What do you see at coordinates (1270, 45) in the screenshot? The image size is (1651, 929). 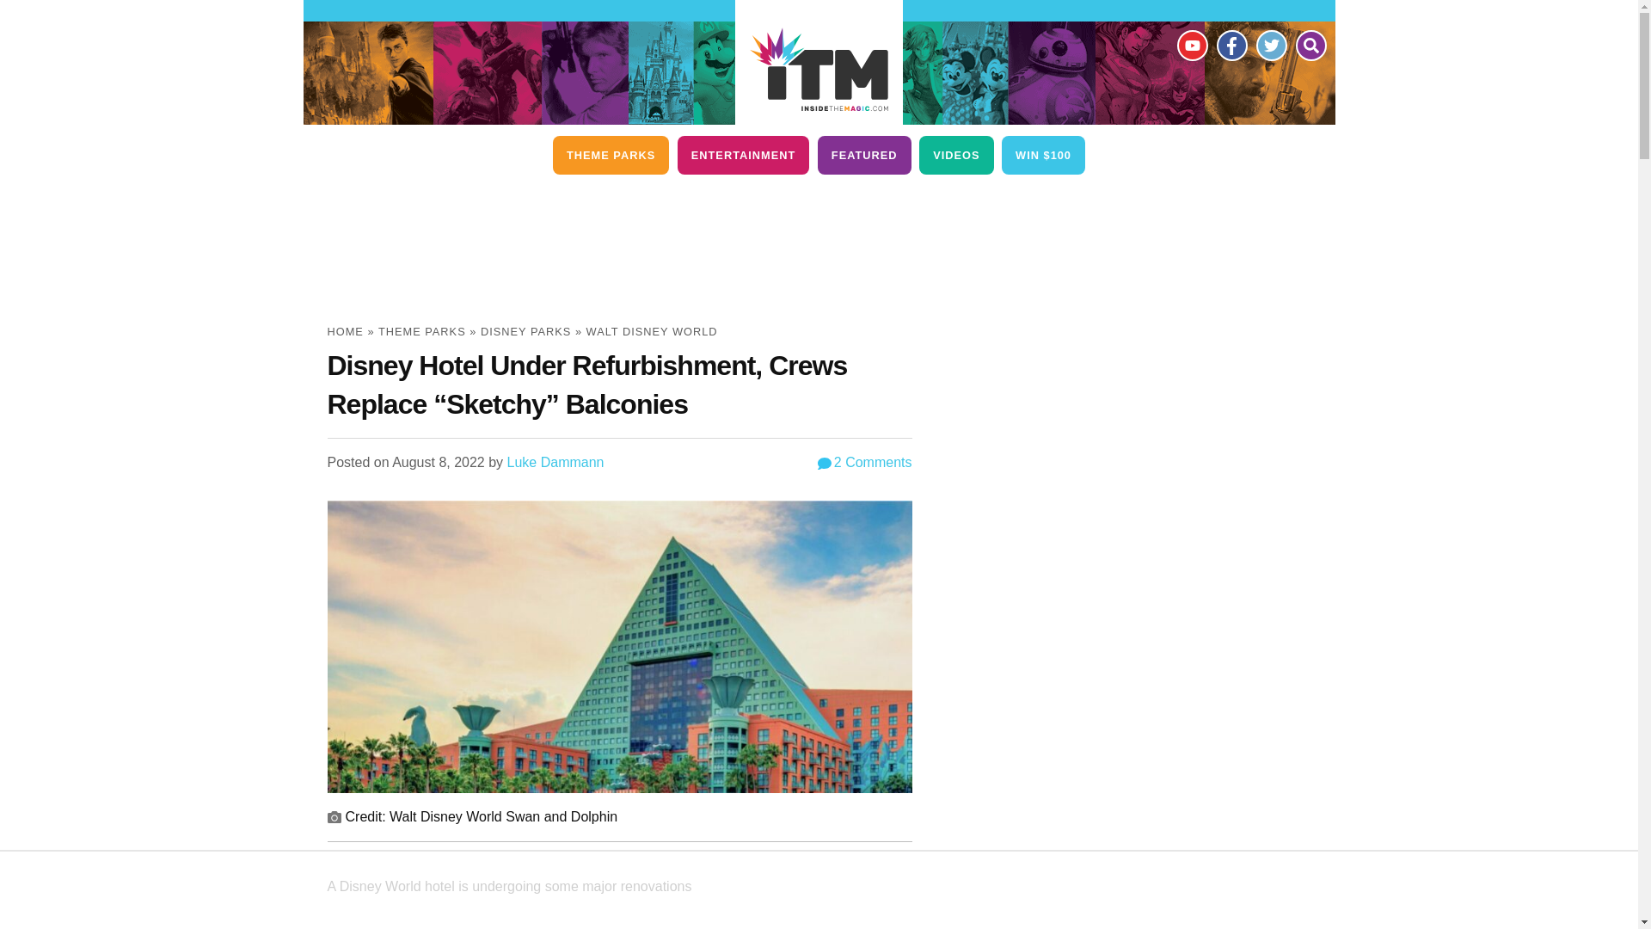 I see `Twitter` at bounding box center [1270, 45].